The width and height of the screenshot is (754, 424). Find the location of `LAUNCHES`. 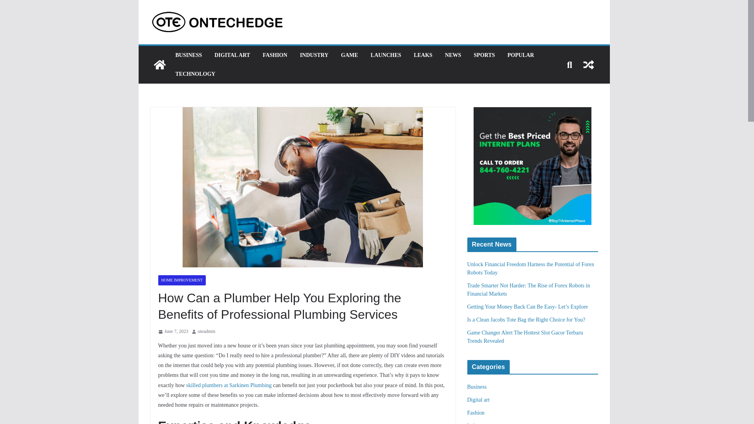

LAUNCHES is located at coordinates (386, 55).